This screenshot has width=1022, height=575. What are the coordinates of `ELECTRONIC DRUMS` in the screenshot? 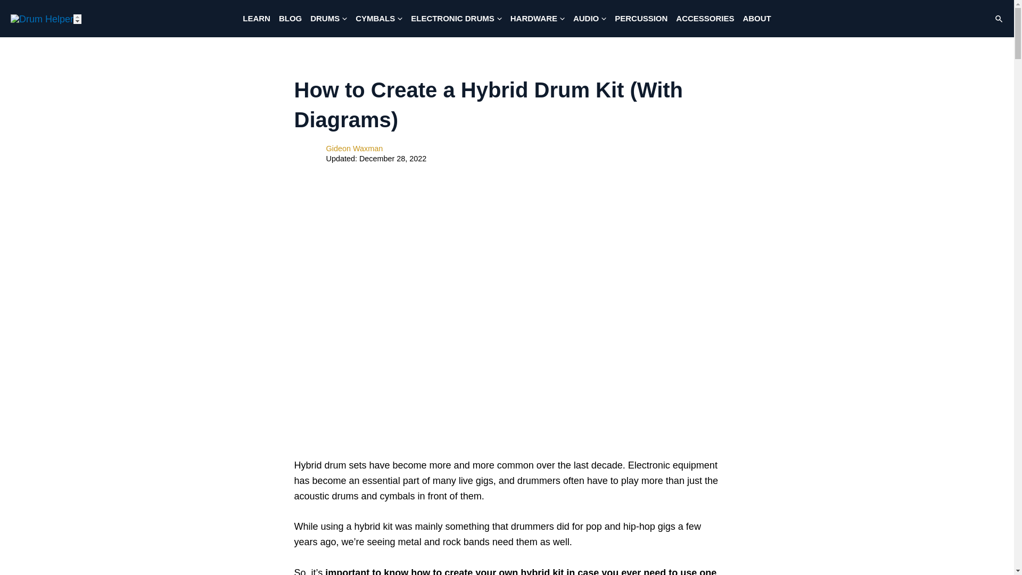 It's located at (456, 19).